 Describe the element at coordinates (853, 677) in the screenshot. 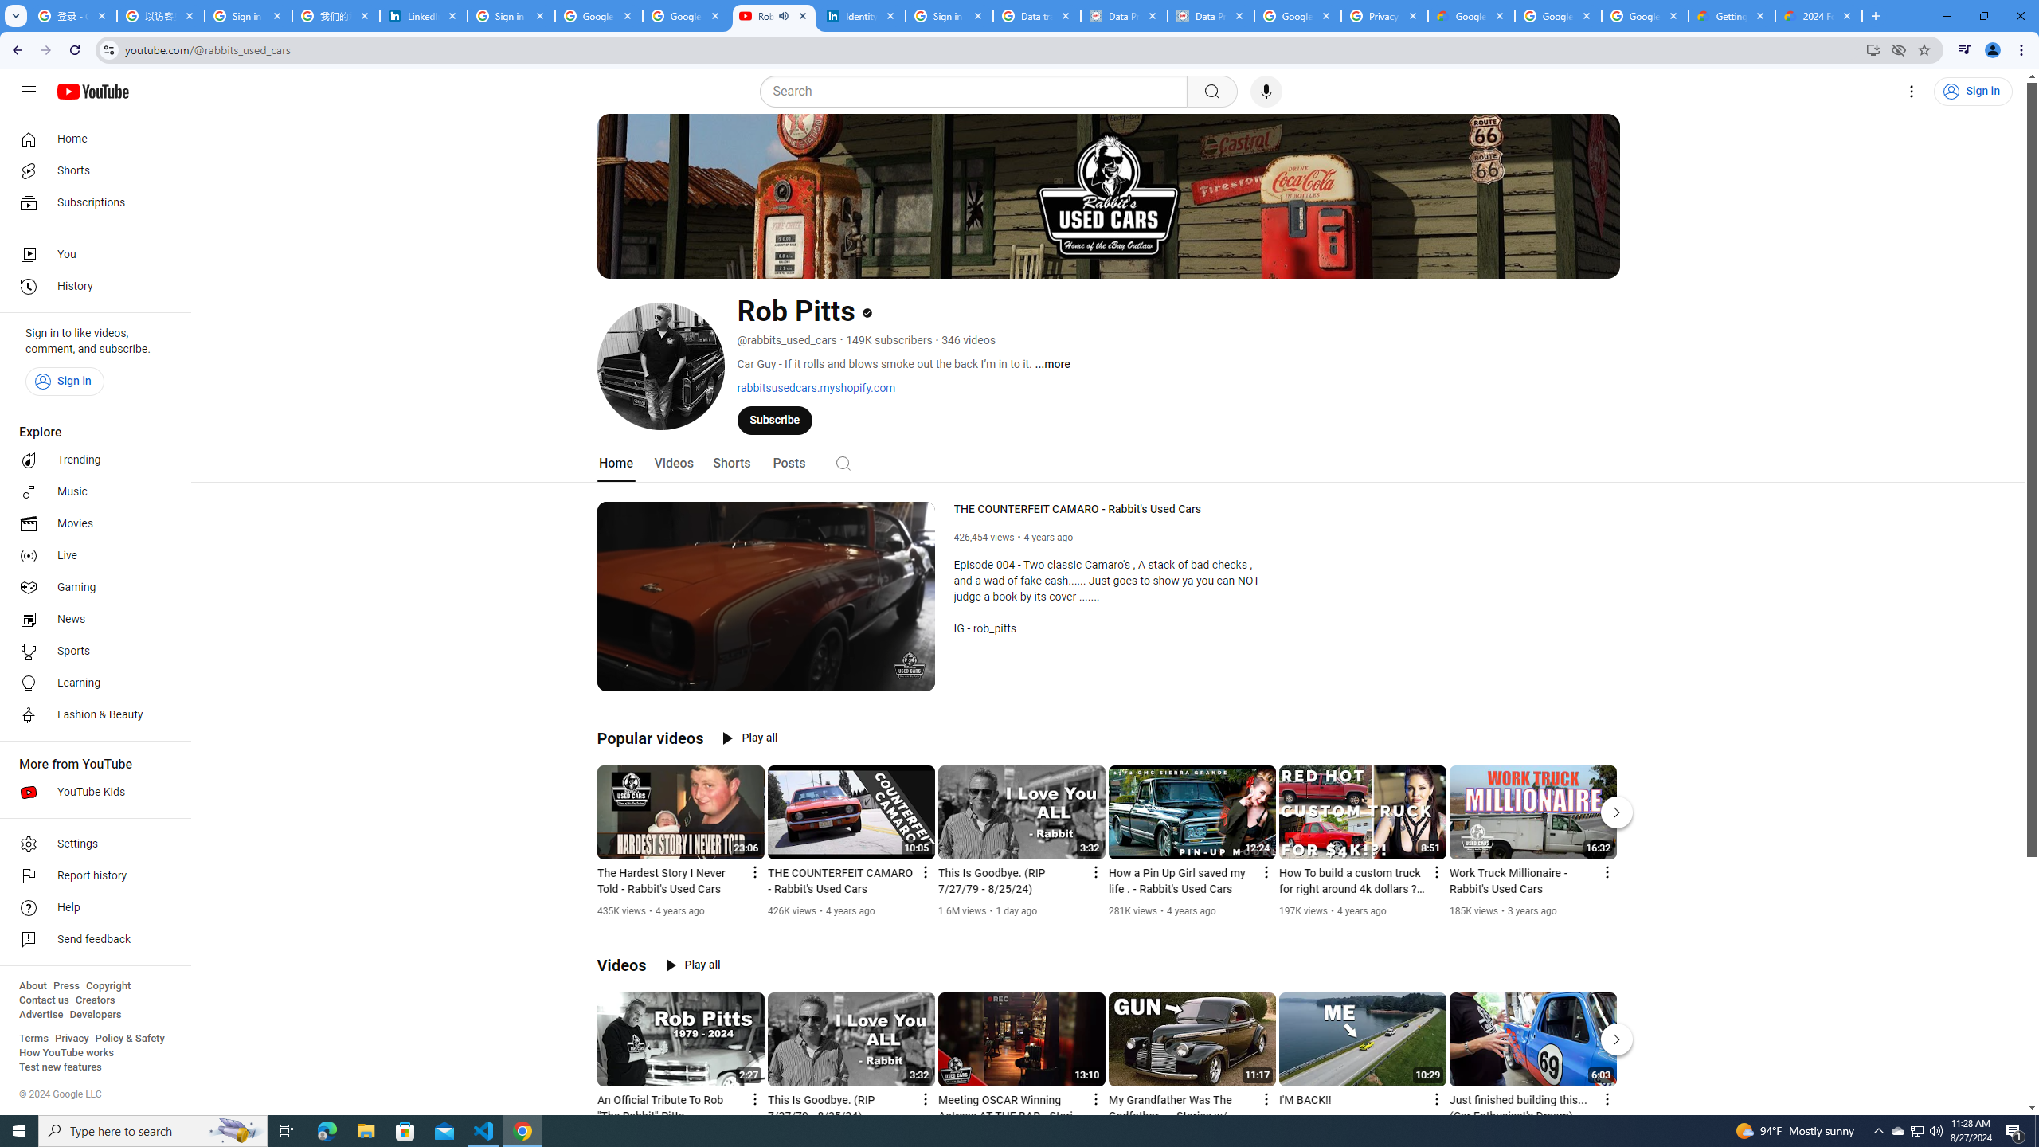

I see `Subtitles/closed captions unavailable` at that location.